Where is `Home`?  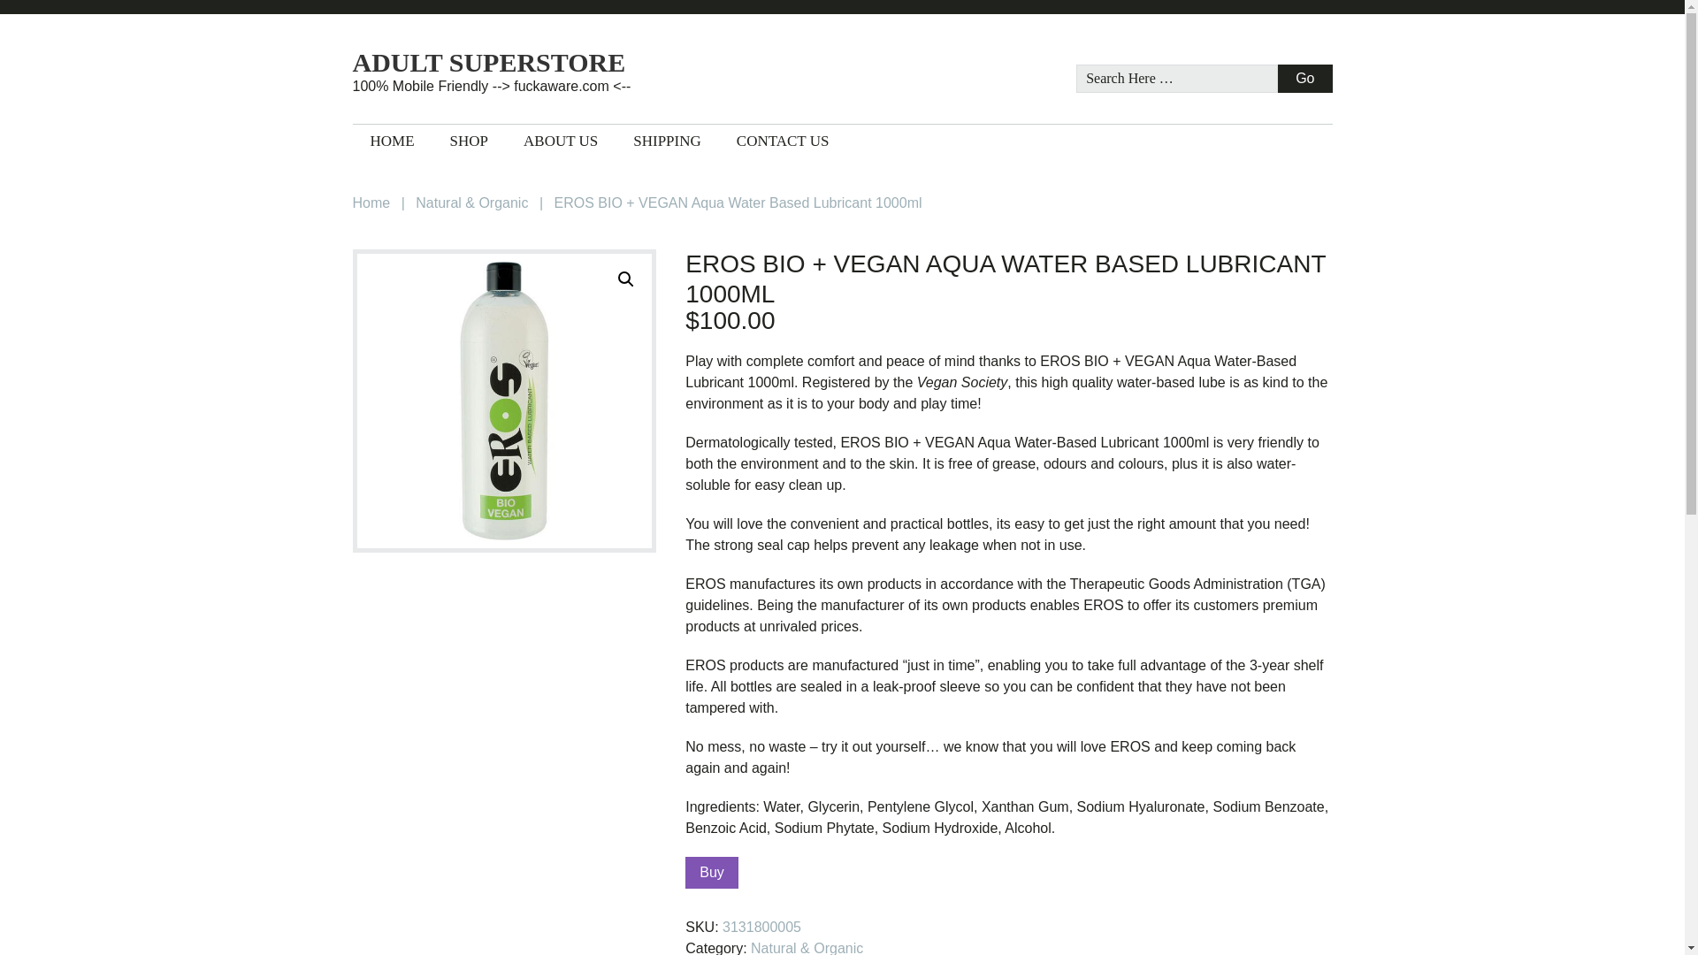
Home is located at coordinates (371, 202).